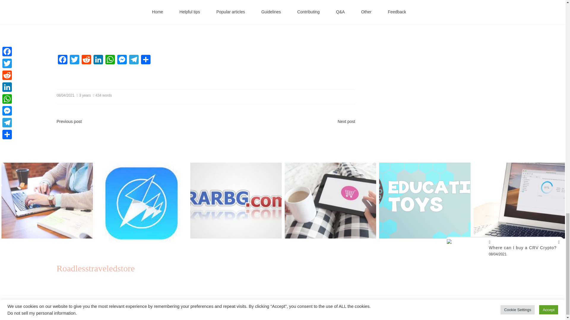 The width and height of the screenshot is (570, 320). Describe the element at coordinates (110, 60) in the screenshot. I see `WhatsApp` at that location.